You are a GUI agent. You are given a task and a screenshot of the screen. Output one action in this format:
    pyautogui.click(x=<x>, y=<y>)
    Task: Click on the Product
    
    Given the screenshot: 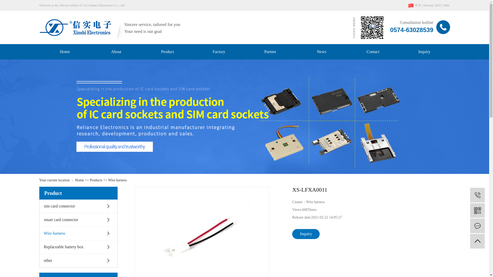 What is the action you would take?
    pyautogui.click(x=167, y=52)
    